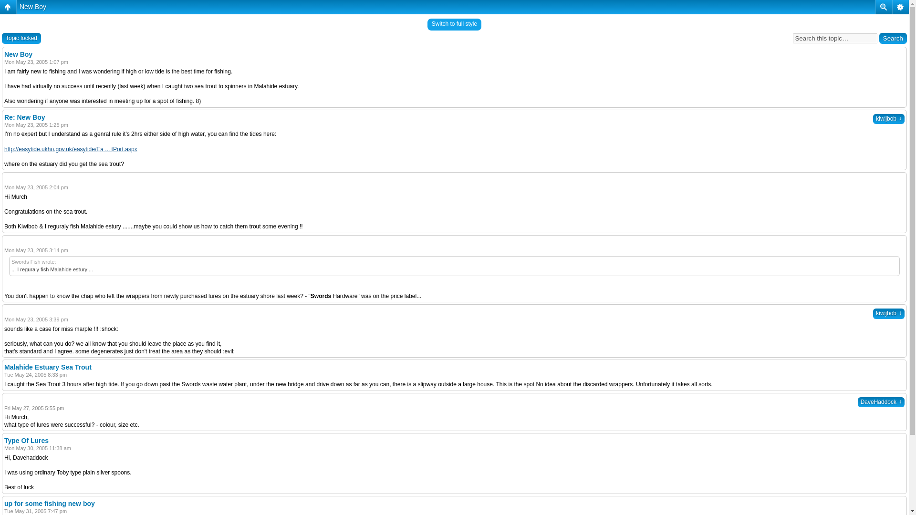 This screenshot has height=515, width=916. What do you see at coordinates (21, 38) in the screenshot?
I see `Topic locked` at bounding box center [21, 38].